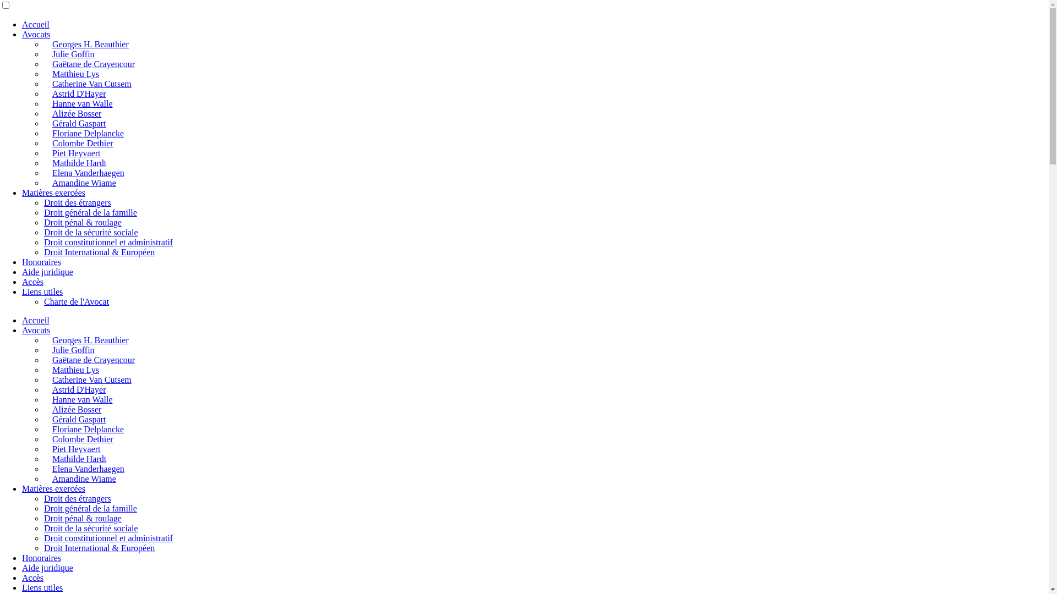 This screenshot has width=1057, height=594. Describe the element at coordinates (88, 173) in the screenshot. I see `Elena Vanderhaegen` at that location.